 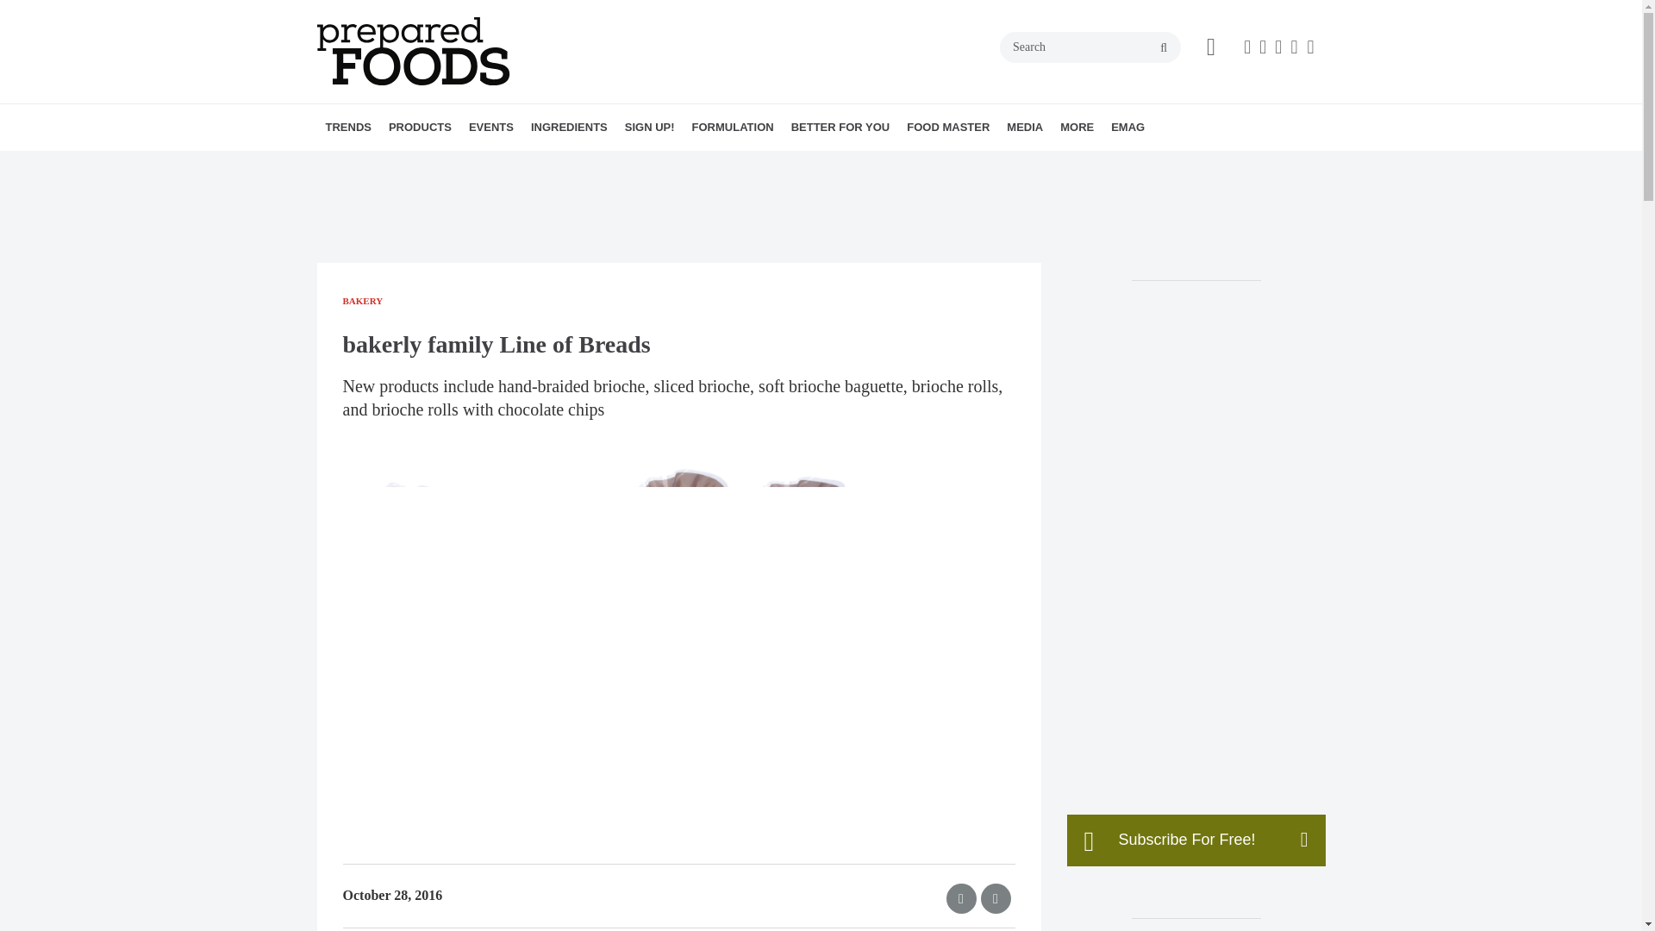 What do you see at coordinates (569, 127) in the screenshot?
I see `INGREDIENTS` at bounding box center [569, 127].